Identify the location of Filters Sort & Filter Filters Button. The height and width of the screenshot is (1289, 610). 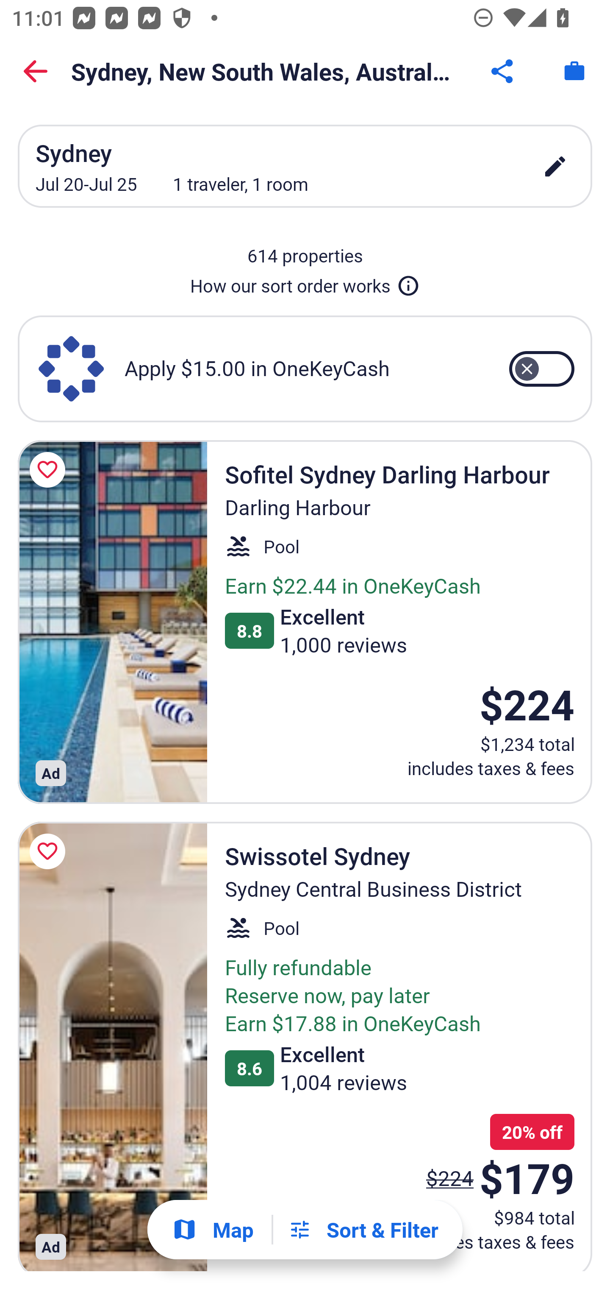
(363, 1230).